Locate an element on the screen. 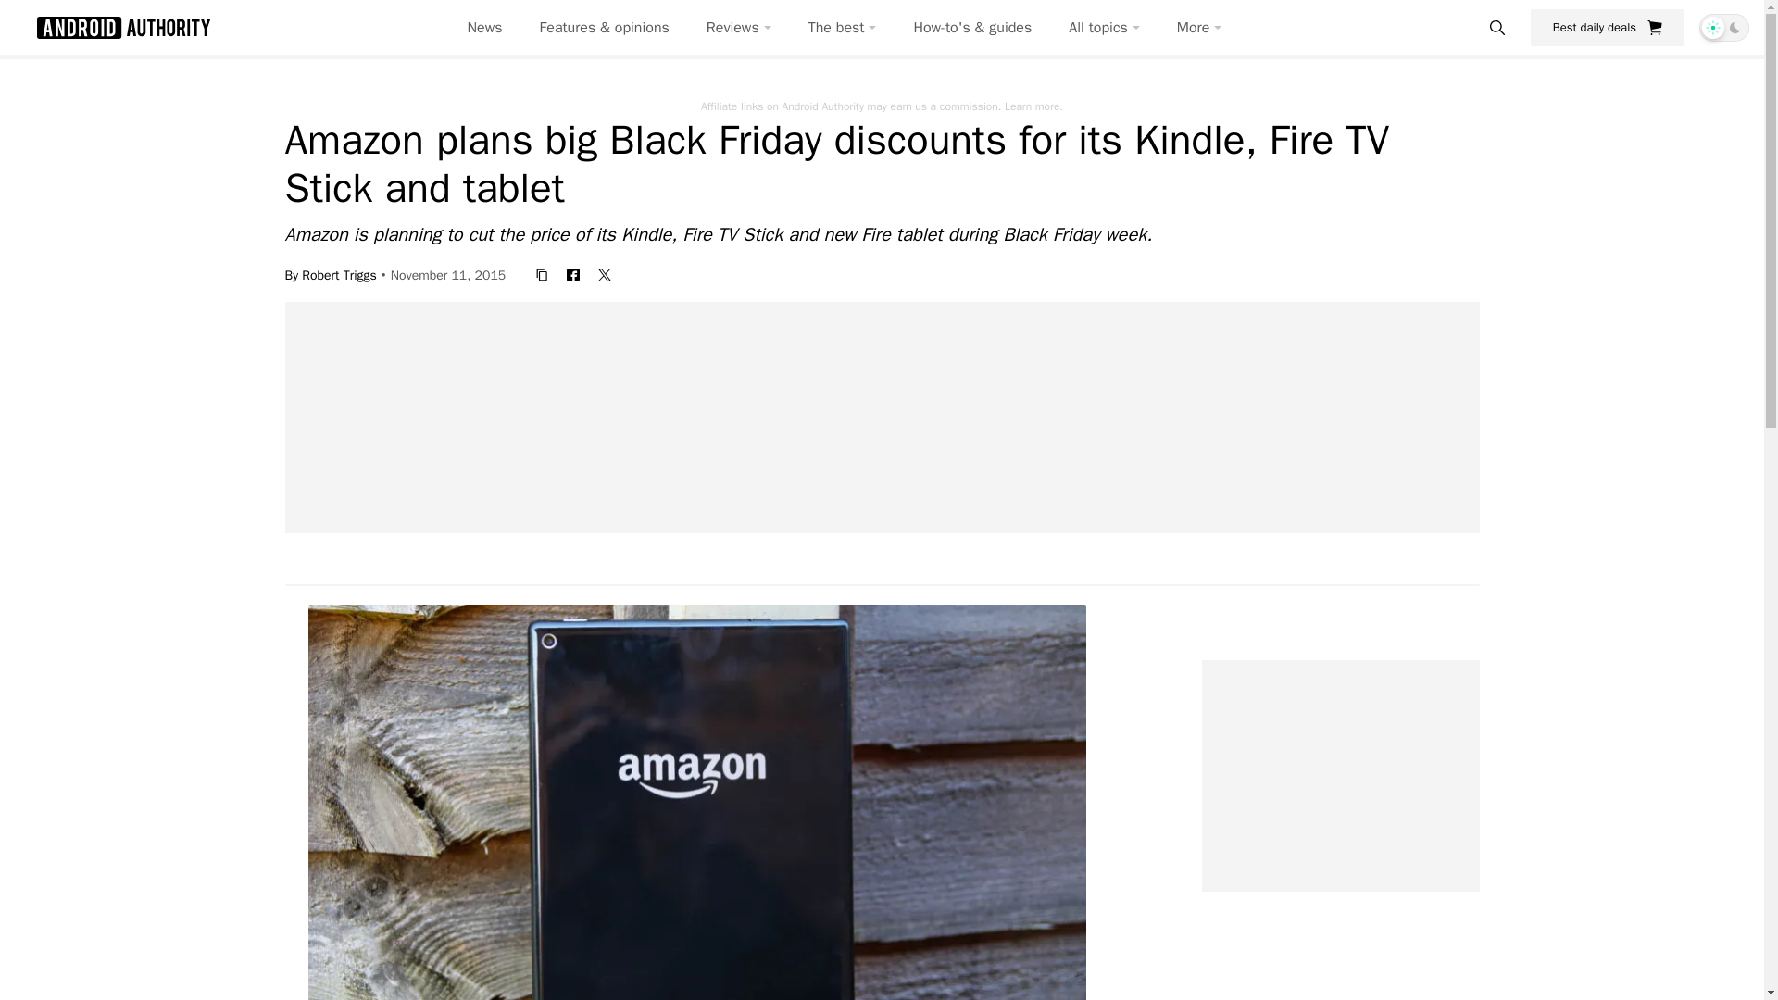 The width and height of the screenshot is (1778, 1000). twitter is located at coordinates (604, 274).